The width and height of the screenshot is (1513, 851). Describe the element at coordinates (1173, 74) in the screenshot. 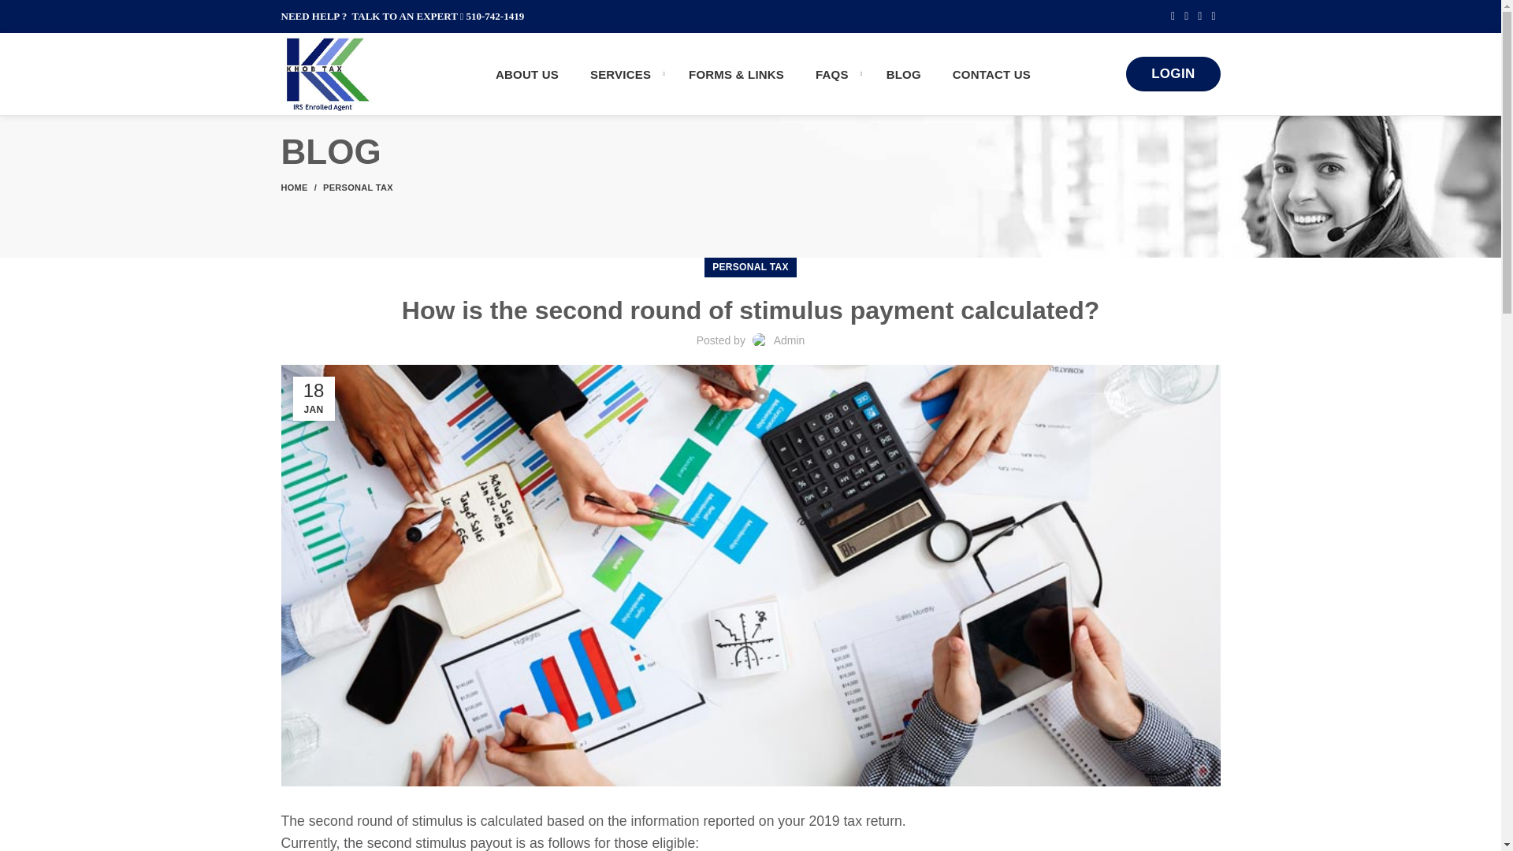

I see `LOGIN` at that location.